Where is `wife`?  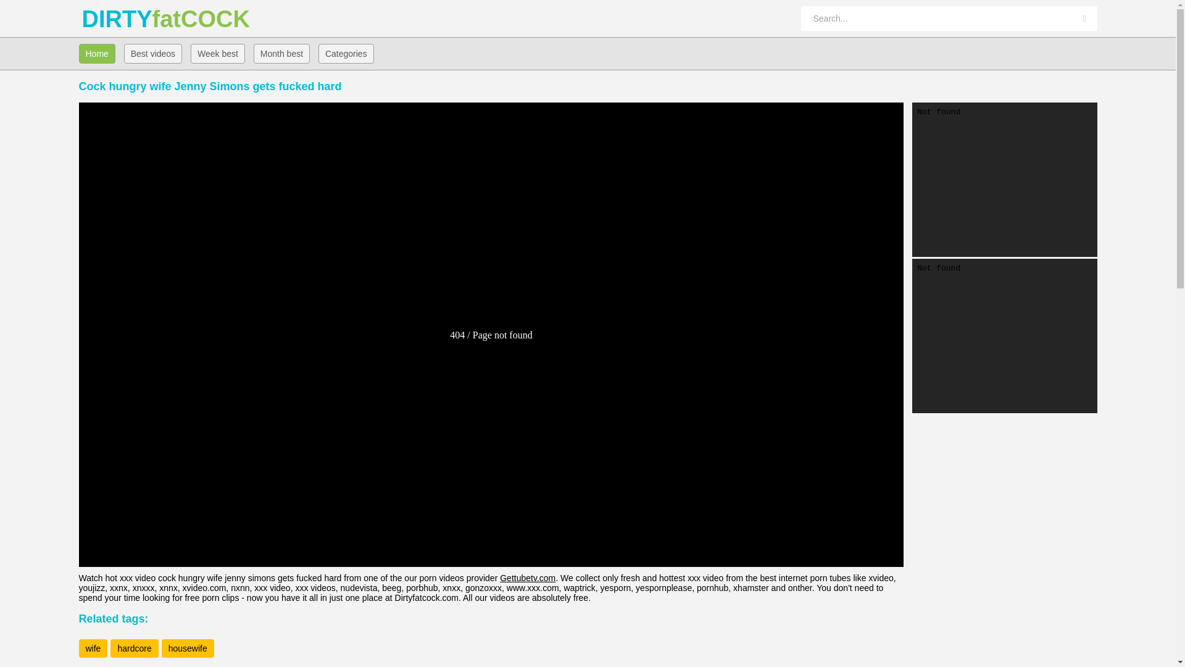 wife is located at coordinates (93, 647).